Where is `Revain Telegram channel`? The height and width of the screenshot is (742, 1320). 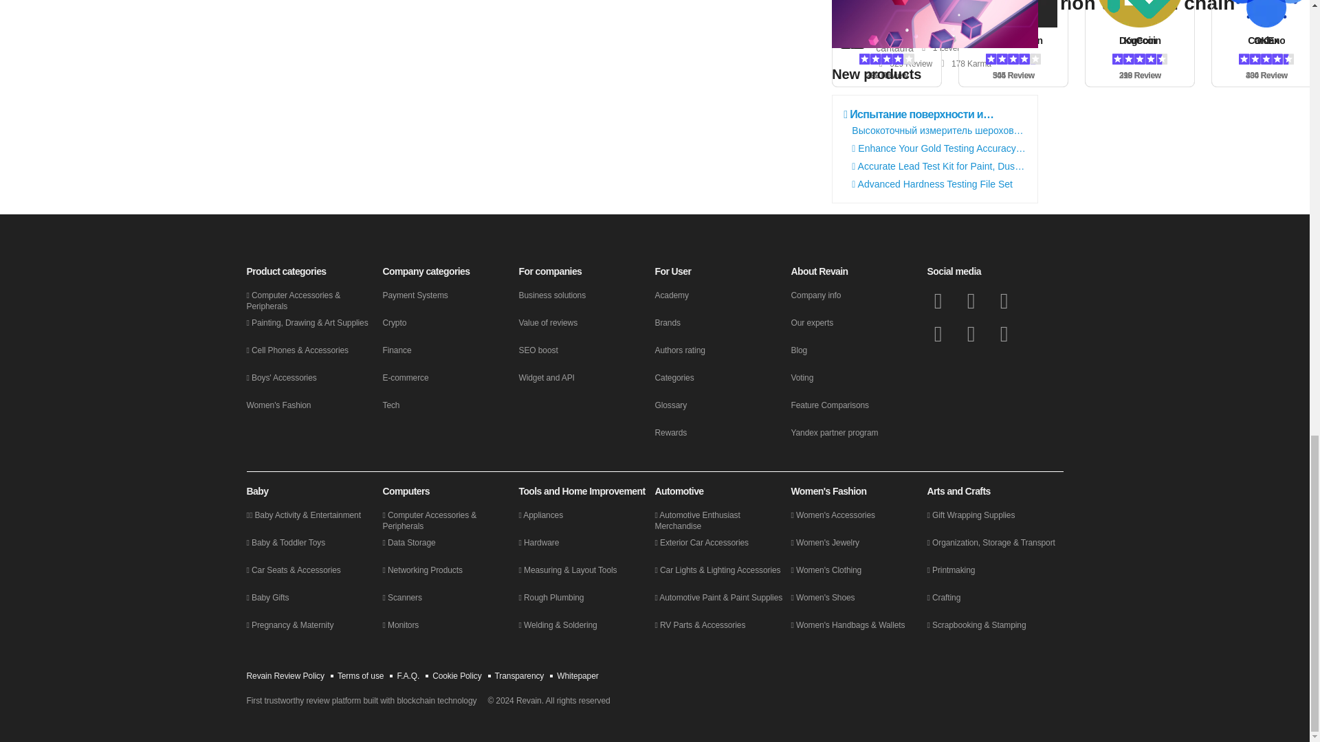 Revain Telegram channel is located at coordinates (938, 334).